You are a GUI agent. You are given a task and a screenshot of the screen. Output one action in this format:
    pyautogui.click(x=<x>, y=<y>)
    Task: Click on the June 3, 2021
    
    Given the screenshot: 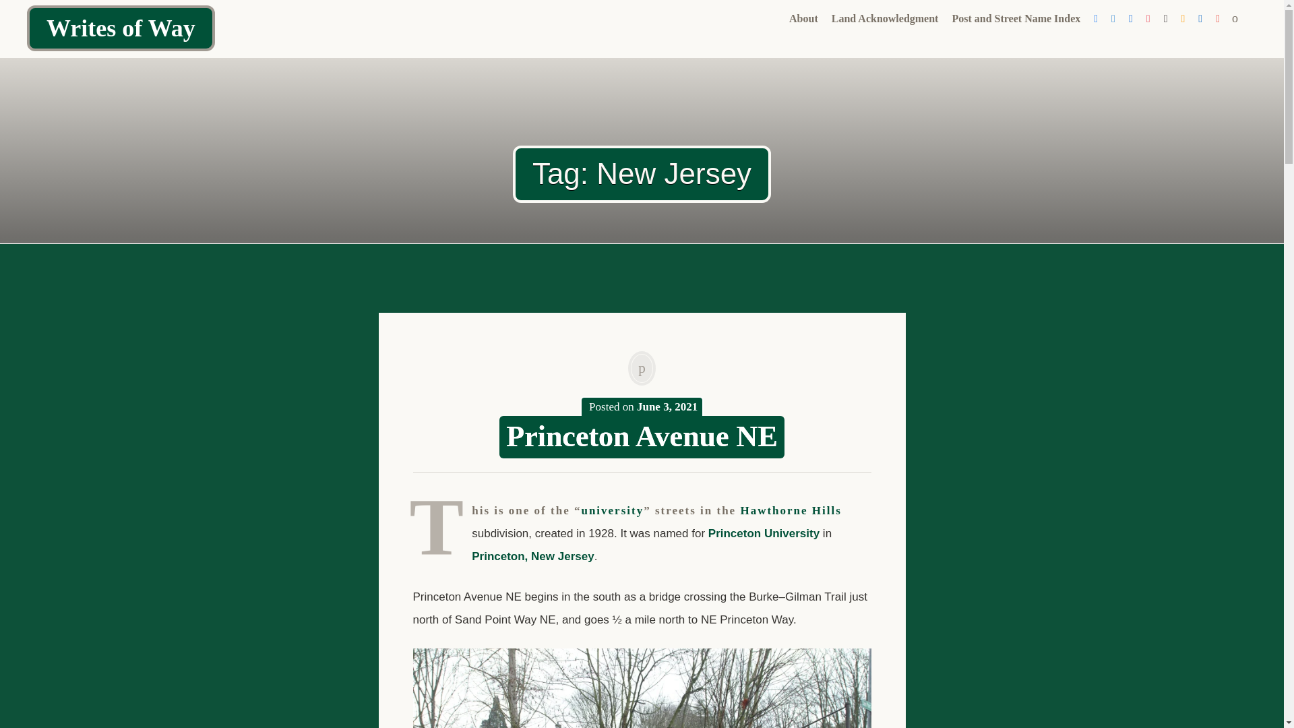 What is the action you would take?
    pyautogui.click(x=667, y=407)
    